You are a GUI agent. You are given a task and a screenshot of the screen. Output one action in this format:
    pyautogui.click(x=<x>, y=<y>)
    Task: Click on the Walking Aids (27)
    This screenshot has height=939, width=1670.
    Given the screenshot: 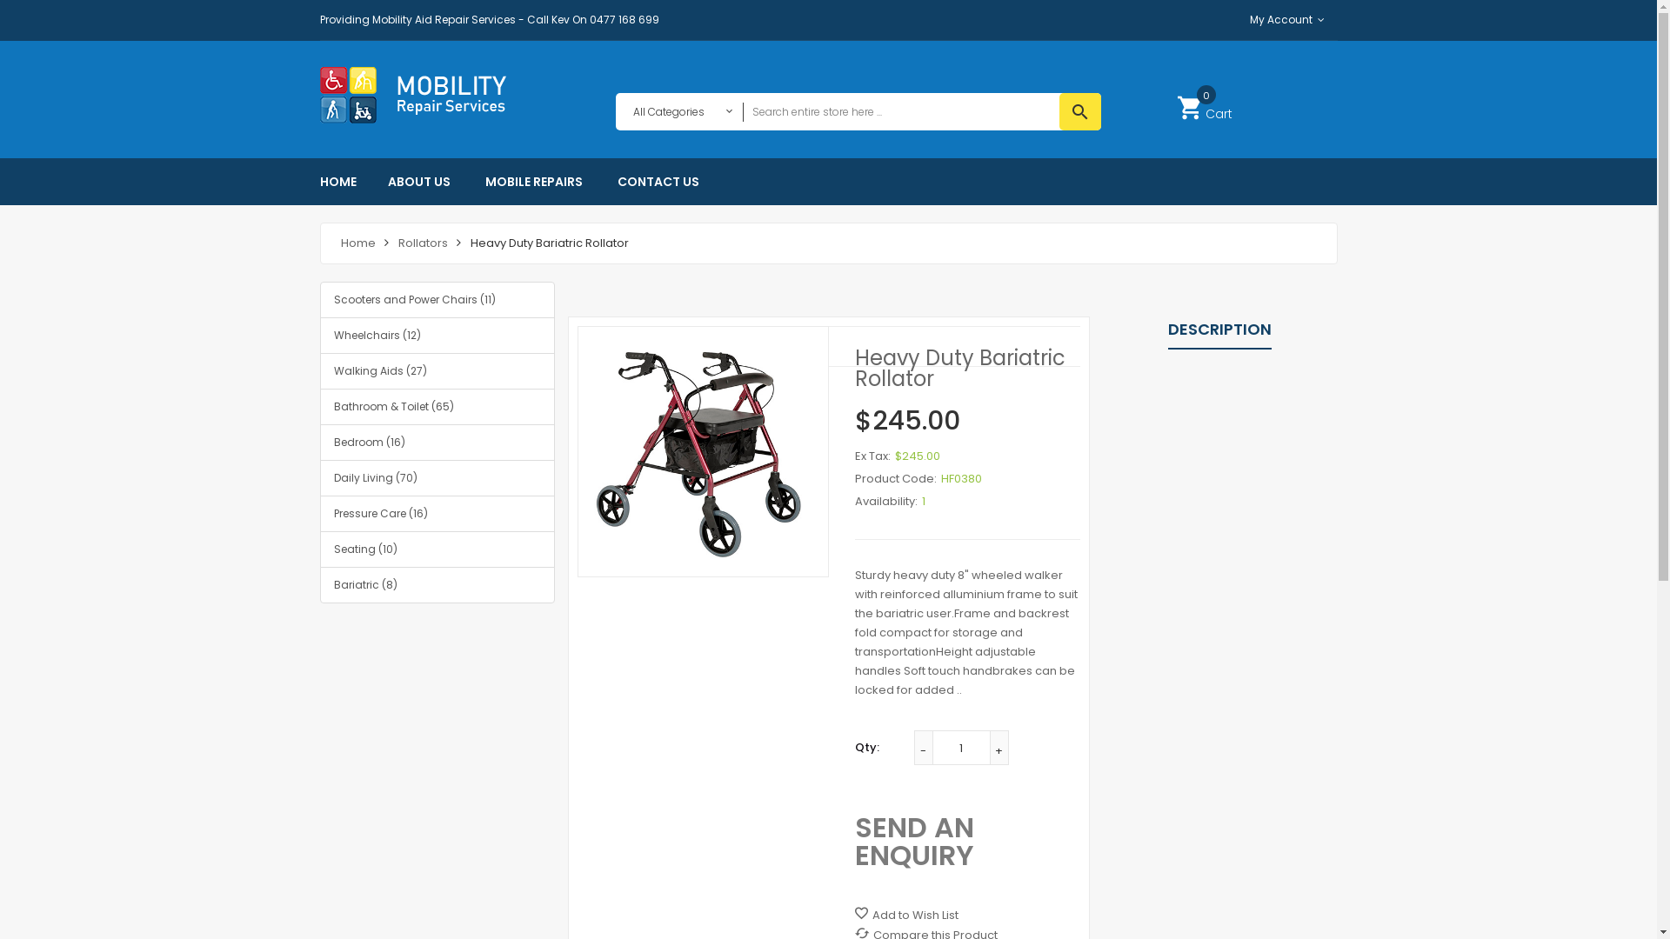 What is the action you would take?
    pyautogui.click(x=438, y=371)
    